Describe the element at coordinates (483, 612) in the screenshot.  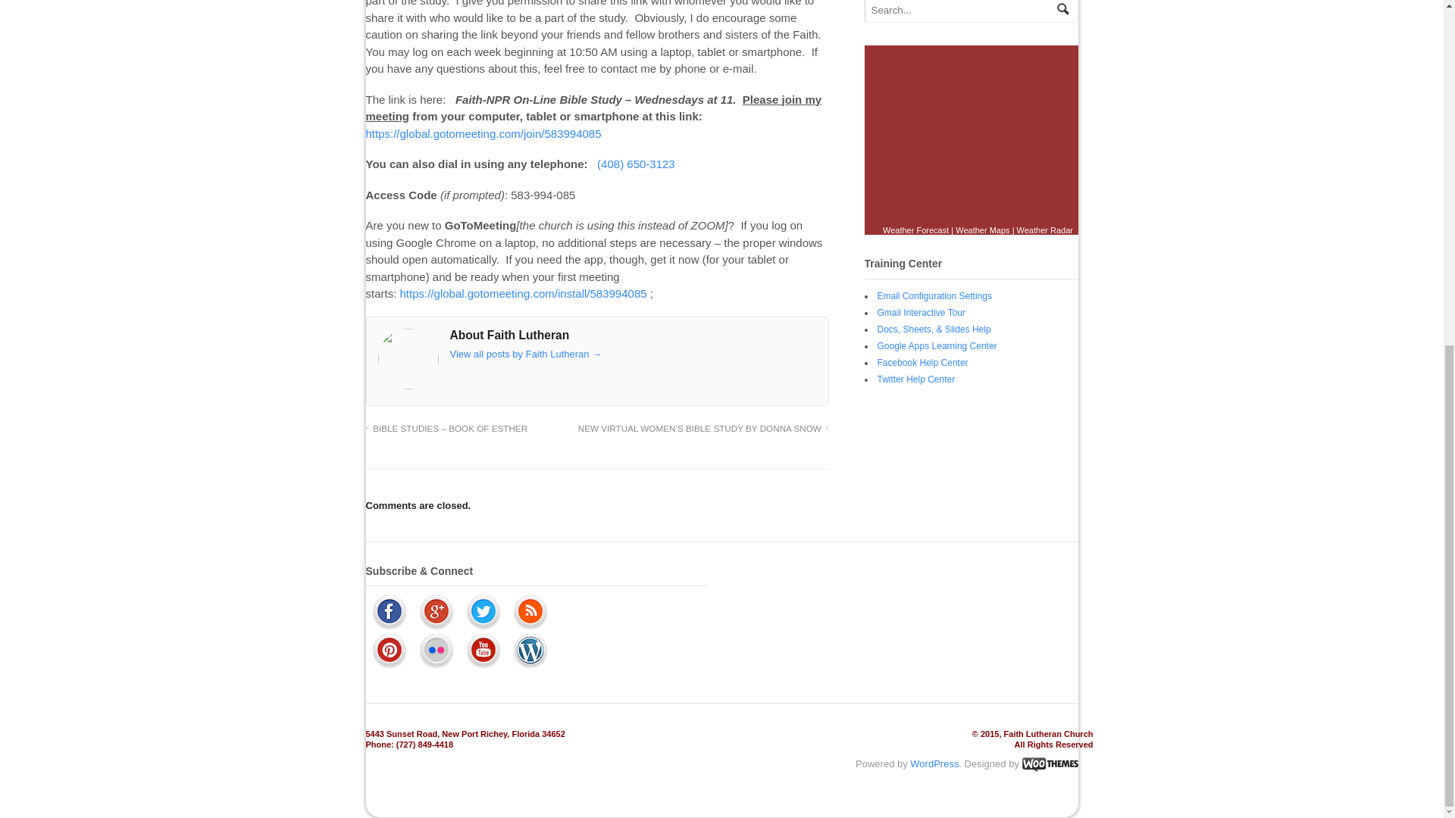
I see `Follow us on Twitter` at that location.